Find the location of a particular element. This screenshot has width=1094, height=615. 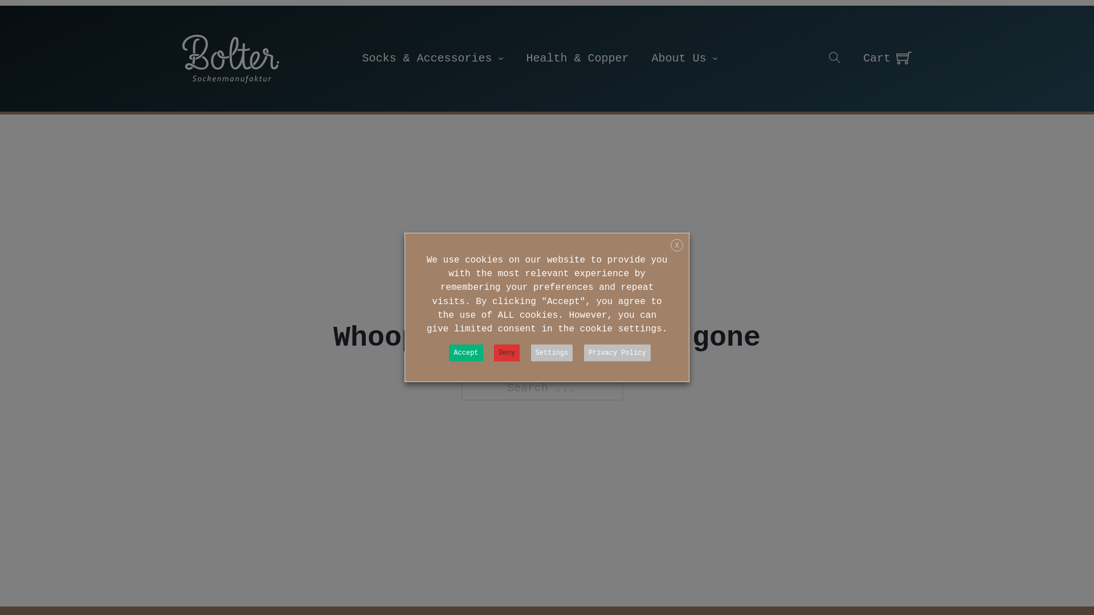

Cart is located at coordinates (877, 59).